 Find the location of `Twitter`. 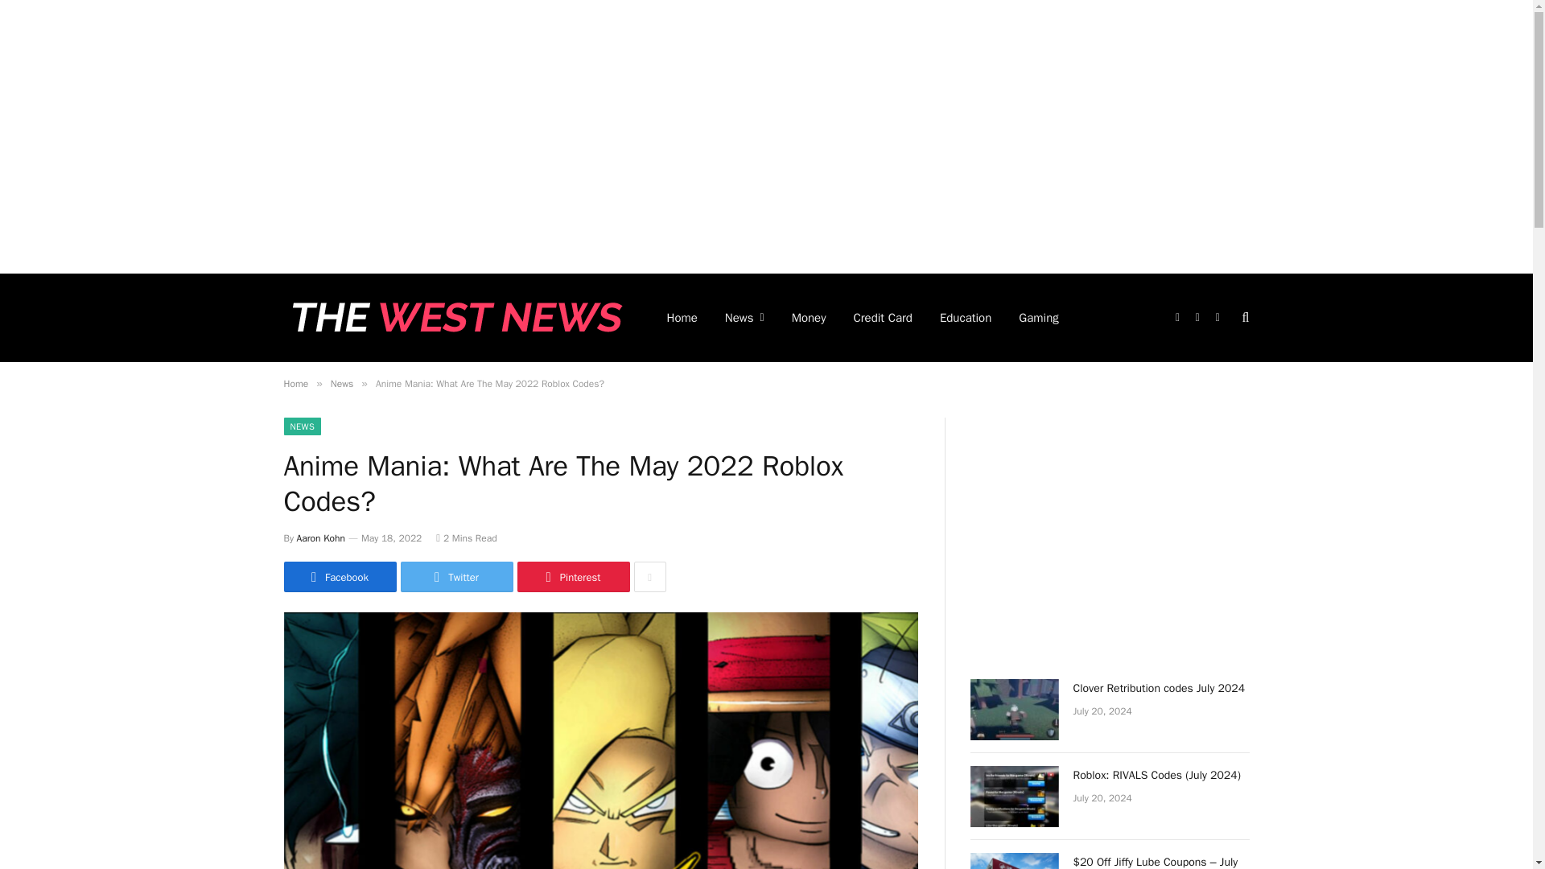

Twitter is located at coordinates (456, 576).